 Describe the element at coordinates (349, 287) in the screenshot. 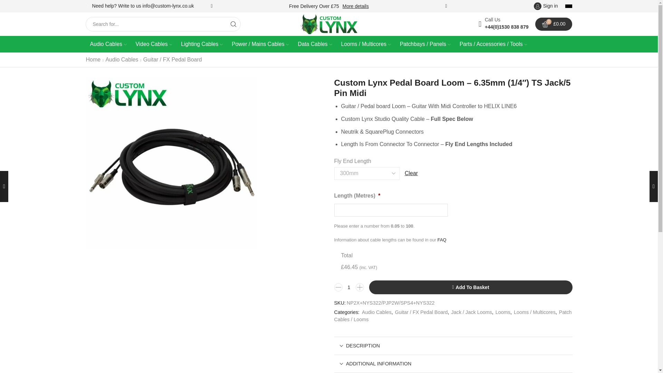

I see `1` at that location.